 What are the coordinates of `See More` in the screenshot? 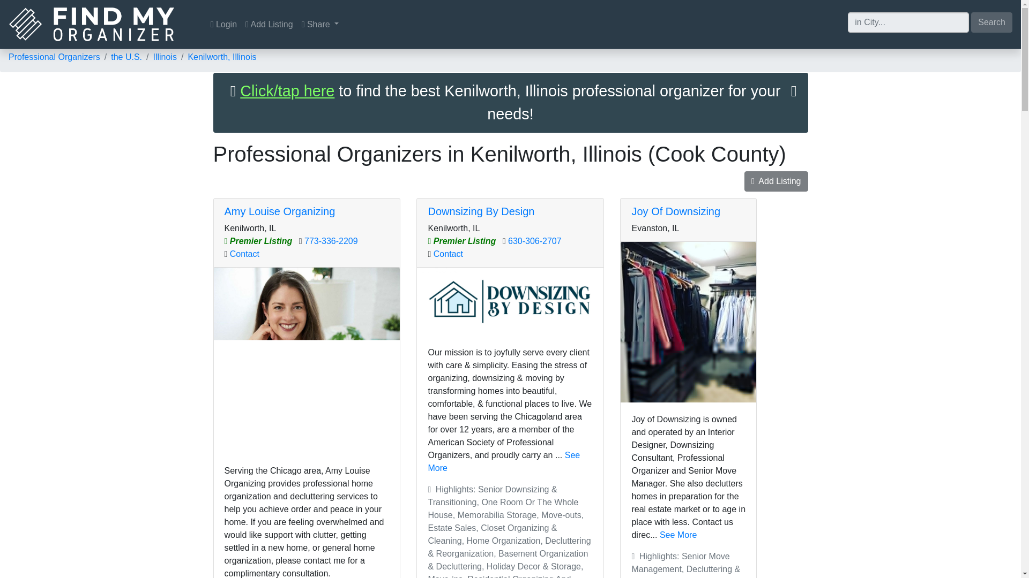 It's located at (677, 535).